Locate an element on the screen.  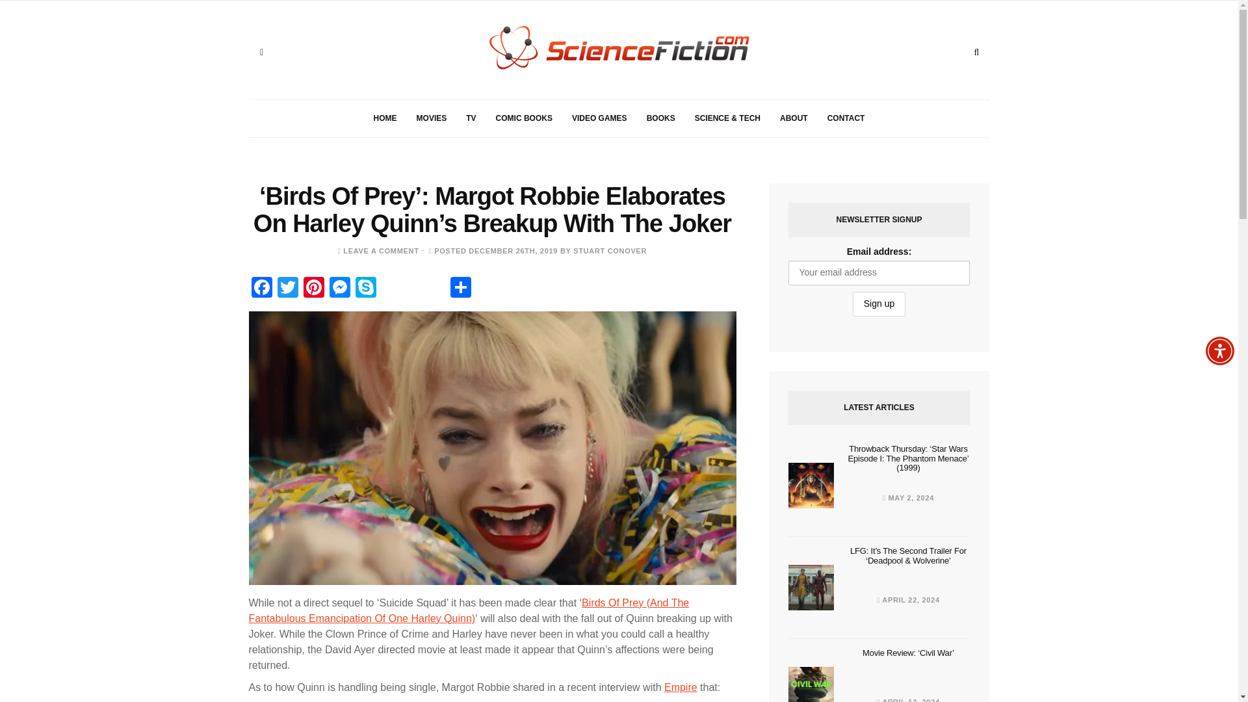
Posts by Stuart Conover is located at coordinates (610, 251).